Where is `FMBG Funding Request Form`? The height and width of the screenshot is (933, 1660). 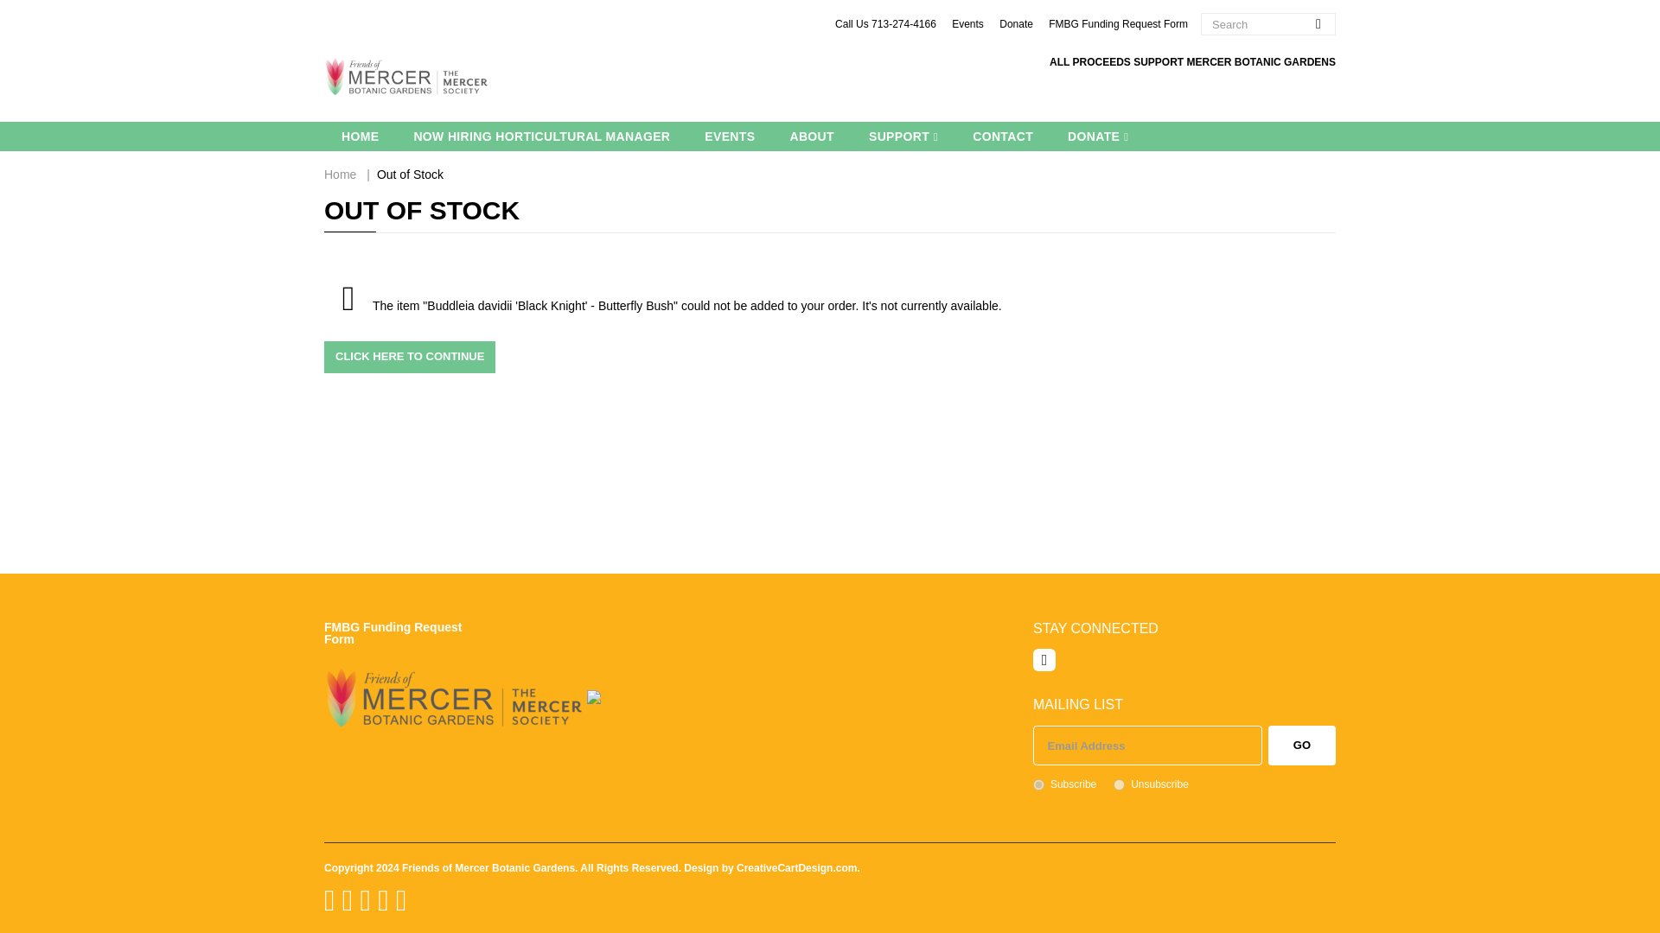
FMBG Funding Request Form is located at coordinates (1119, 23).